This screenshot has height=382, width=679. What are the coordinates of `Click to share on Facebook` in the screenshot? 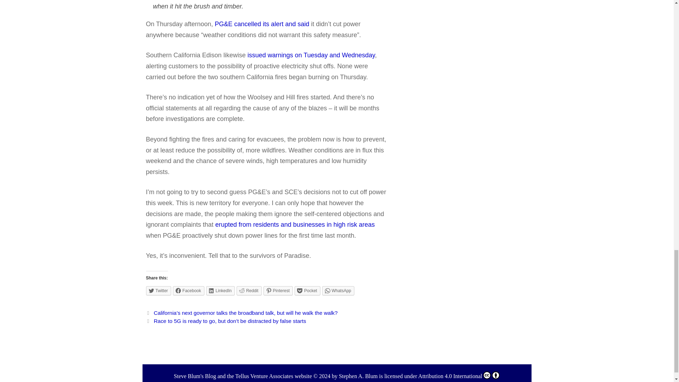 It's located at (188, 290).